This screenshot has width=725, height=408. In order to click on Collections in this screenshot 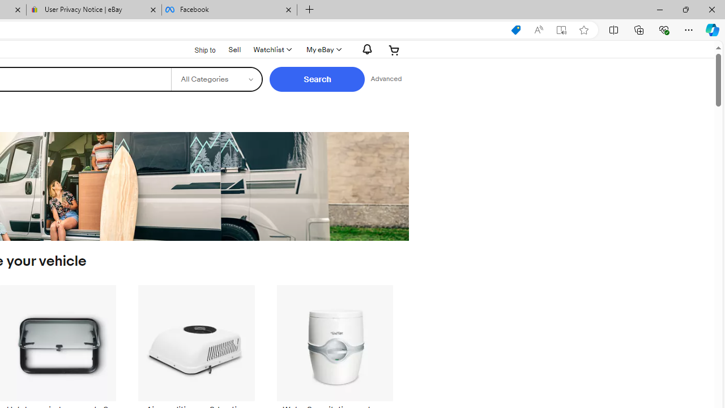, I will do `click(639, 29)`.